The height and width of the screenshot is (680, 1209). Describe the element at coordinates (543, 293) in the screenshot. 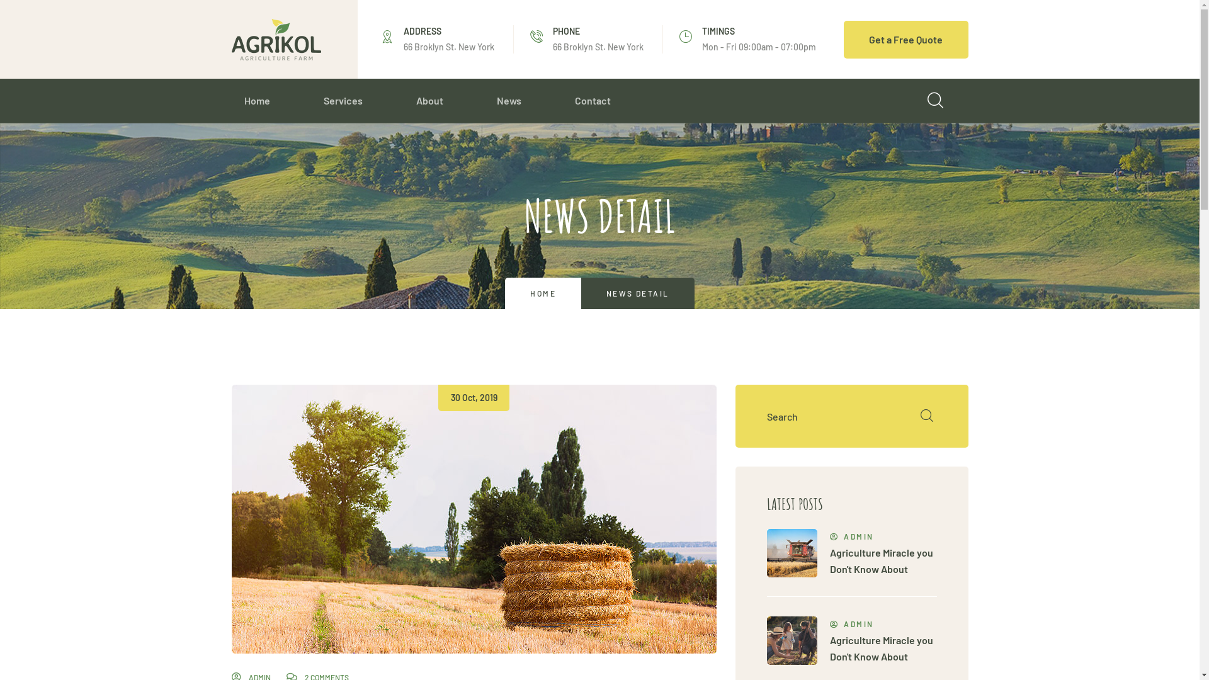

I see `HOME` at that location.